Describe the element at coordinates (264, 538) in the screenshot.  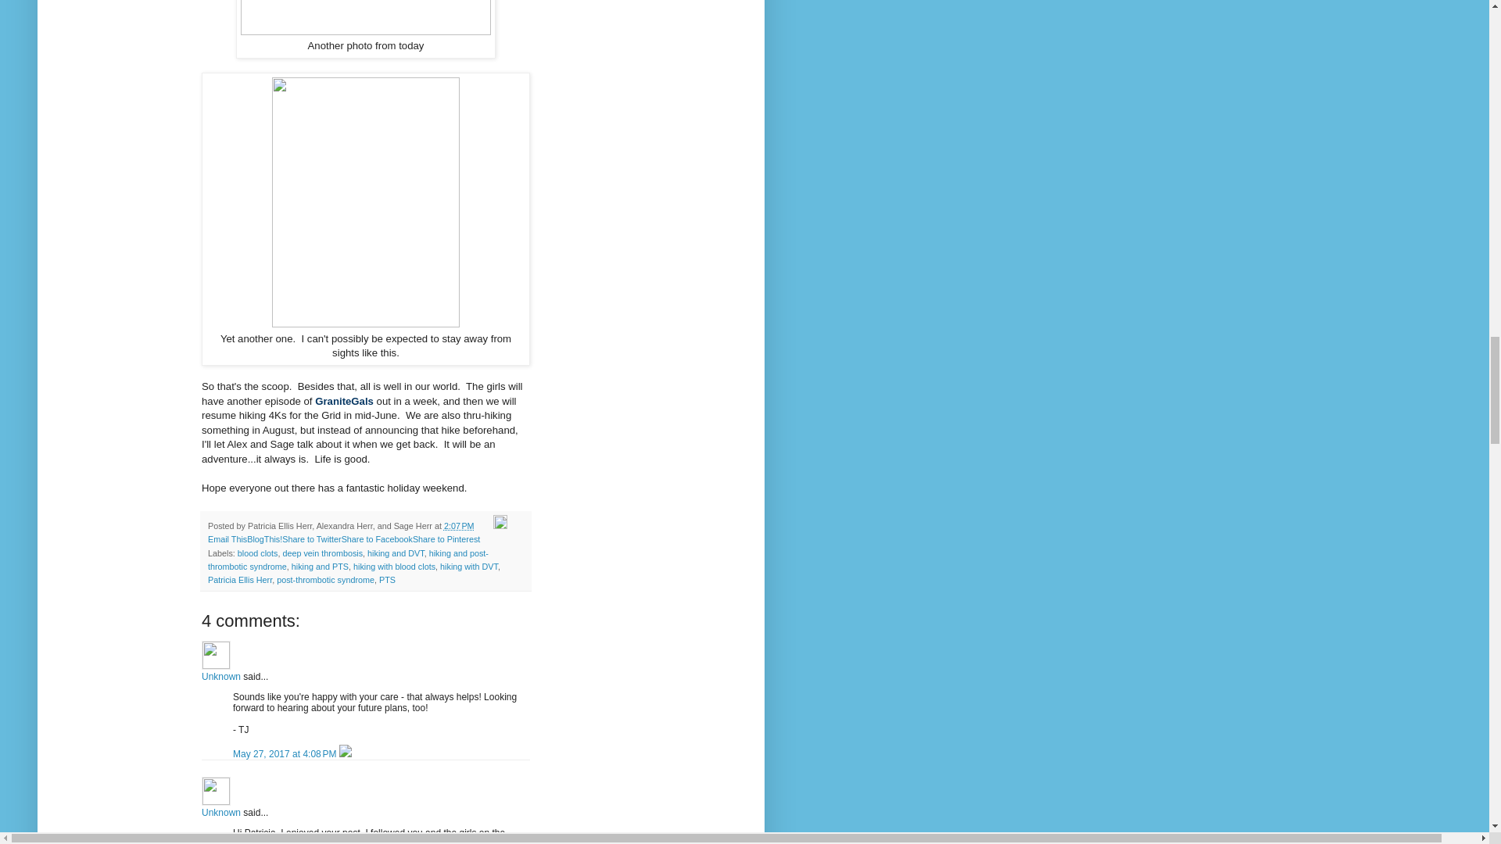
I see `BlogThis!` at that location.